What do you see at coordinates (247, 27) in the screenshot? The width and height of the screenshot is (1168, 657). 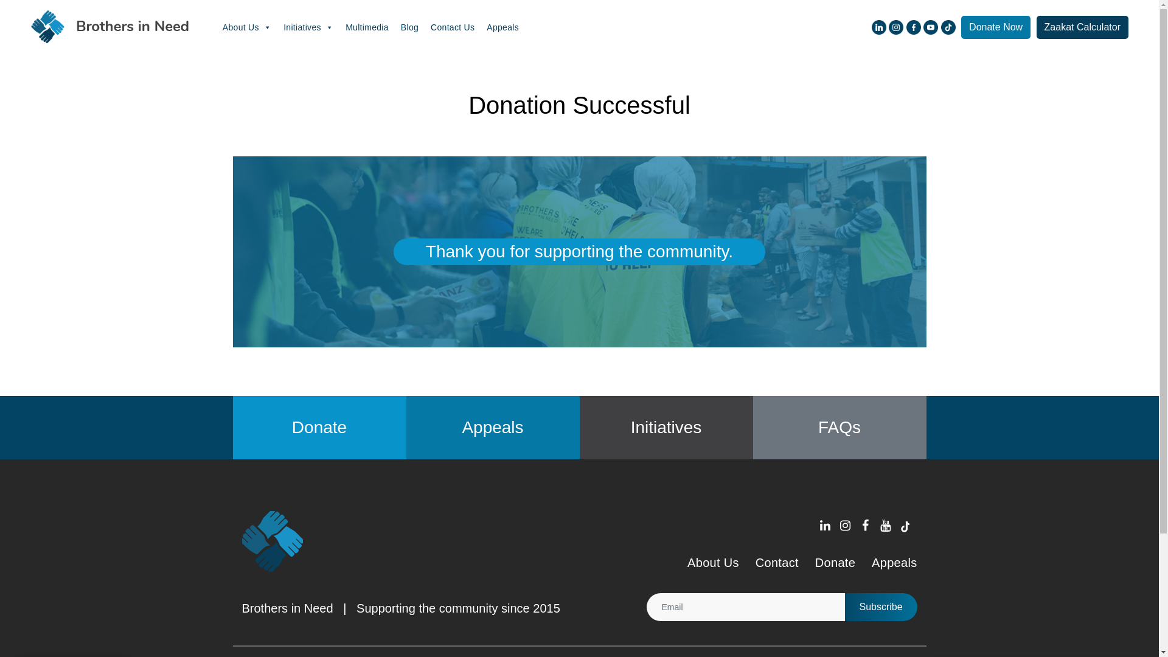 I see `About Us` at bounding box center [247, 27].